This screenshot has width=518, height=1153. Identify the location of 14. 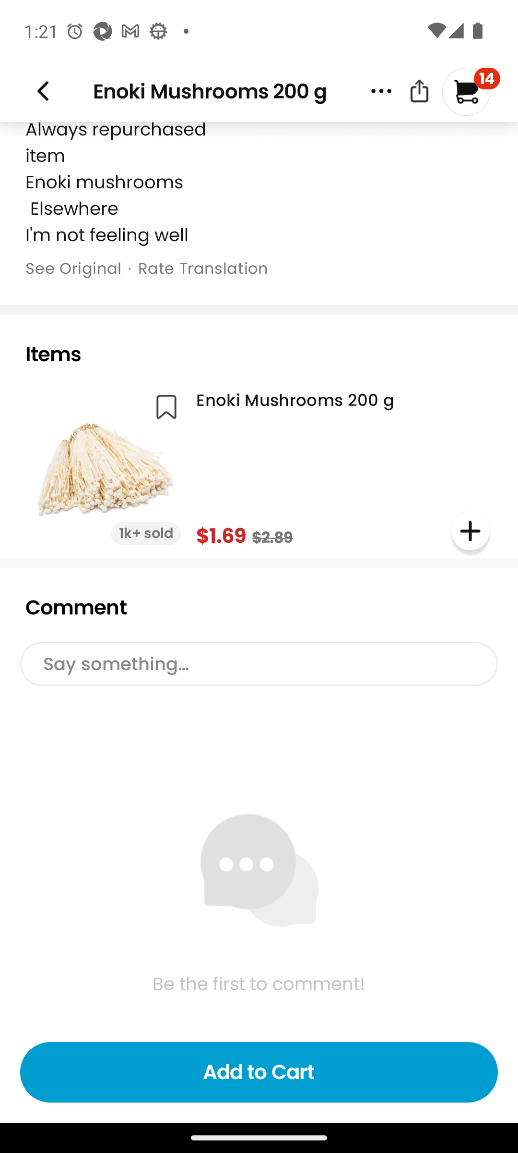
(471, 91).